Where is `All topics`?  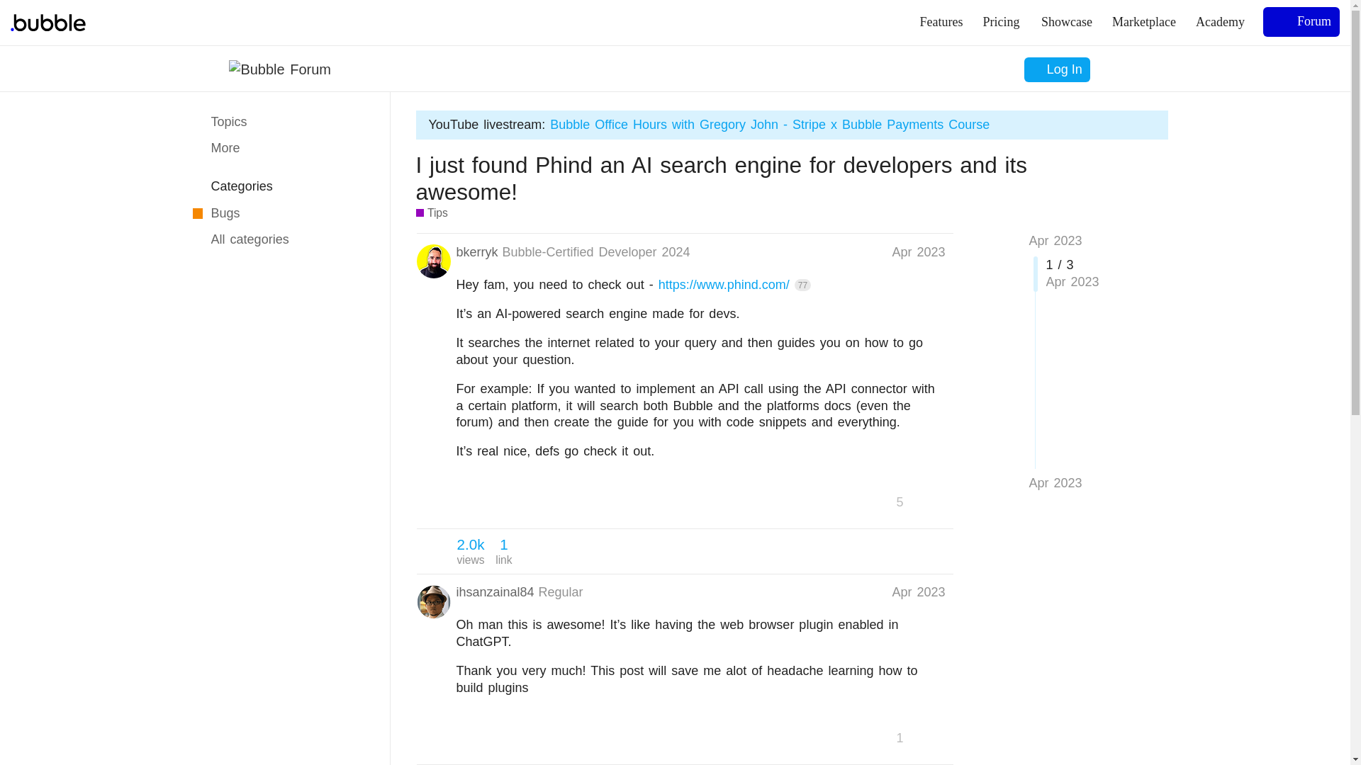
All topics is located at coordinates (939, 501).